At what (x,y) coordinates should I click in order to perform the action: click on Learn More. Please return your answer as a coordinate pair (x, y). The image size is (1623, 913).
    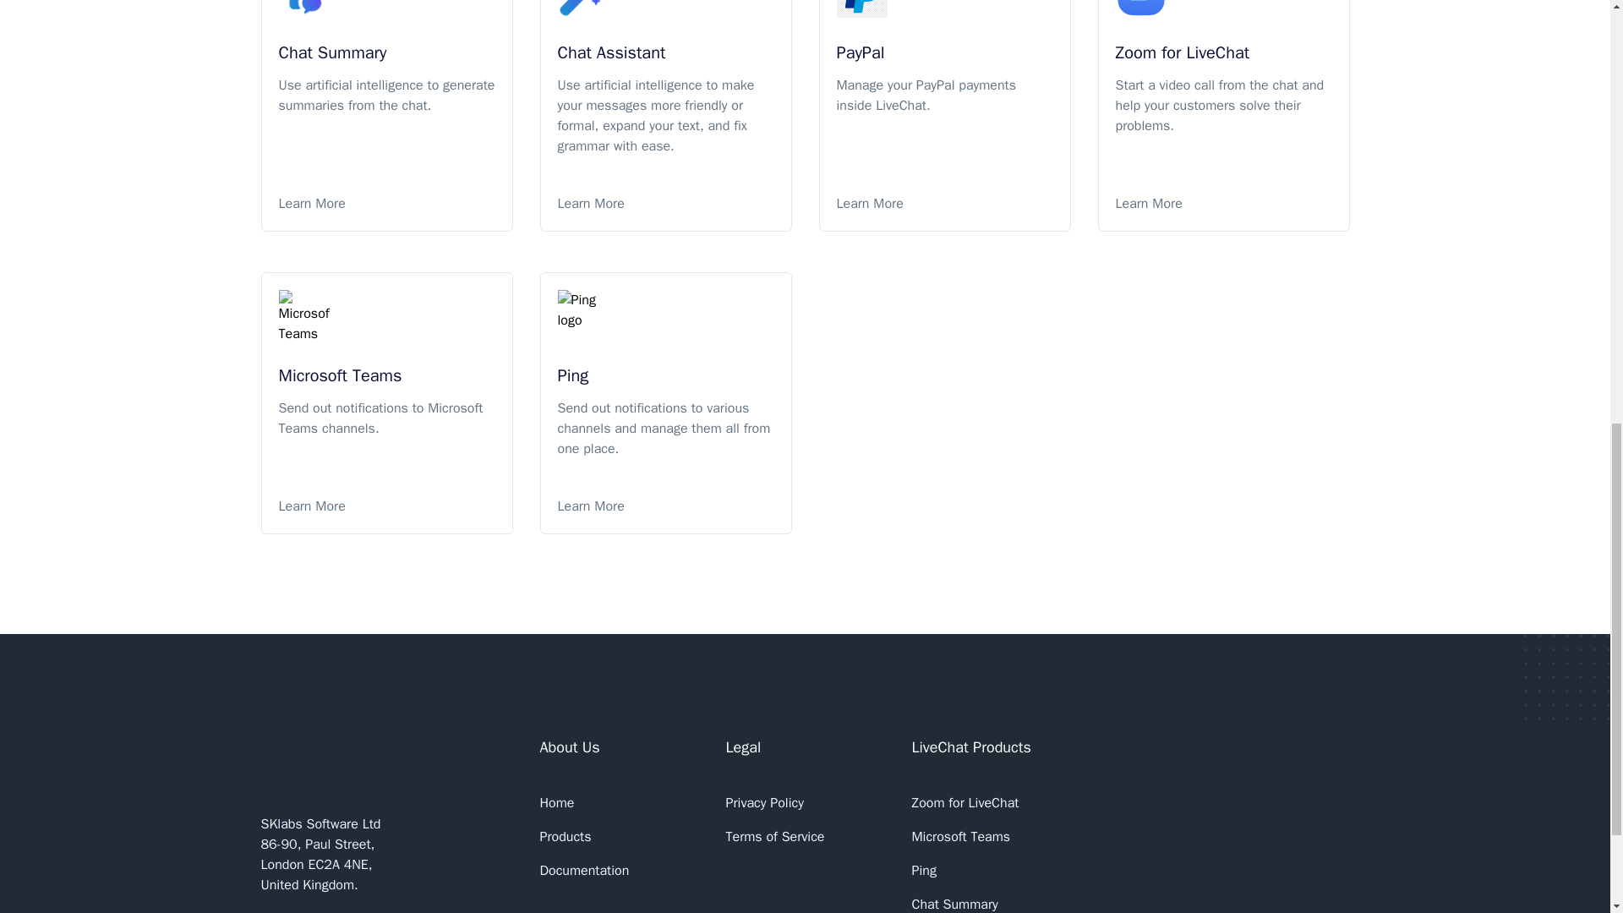
    Looking at the image, I should click on (387, 506).